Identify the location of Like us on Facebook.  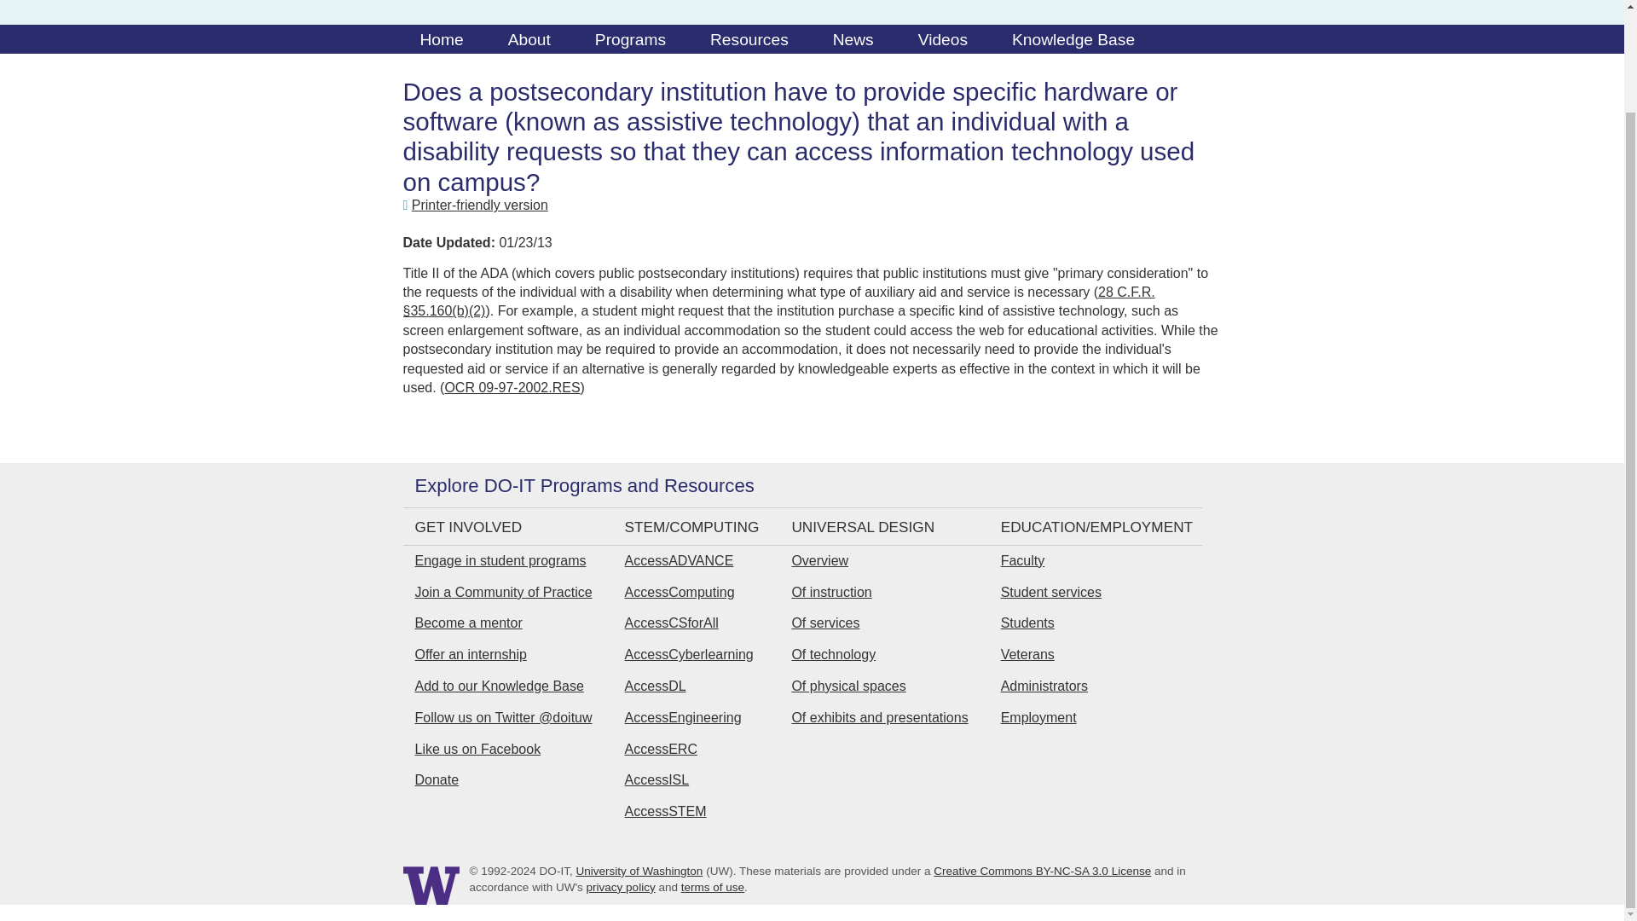
(477, 749).